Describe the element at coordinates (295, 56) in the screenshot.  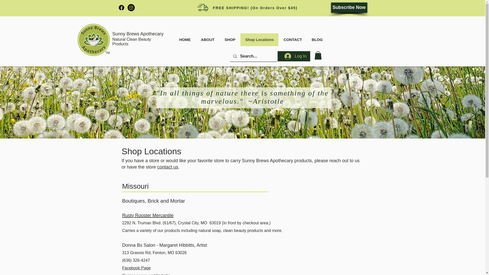
I see `Log In` at that location.